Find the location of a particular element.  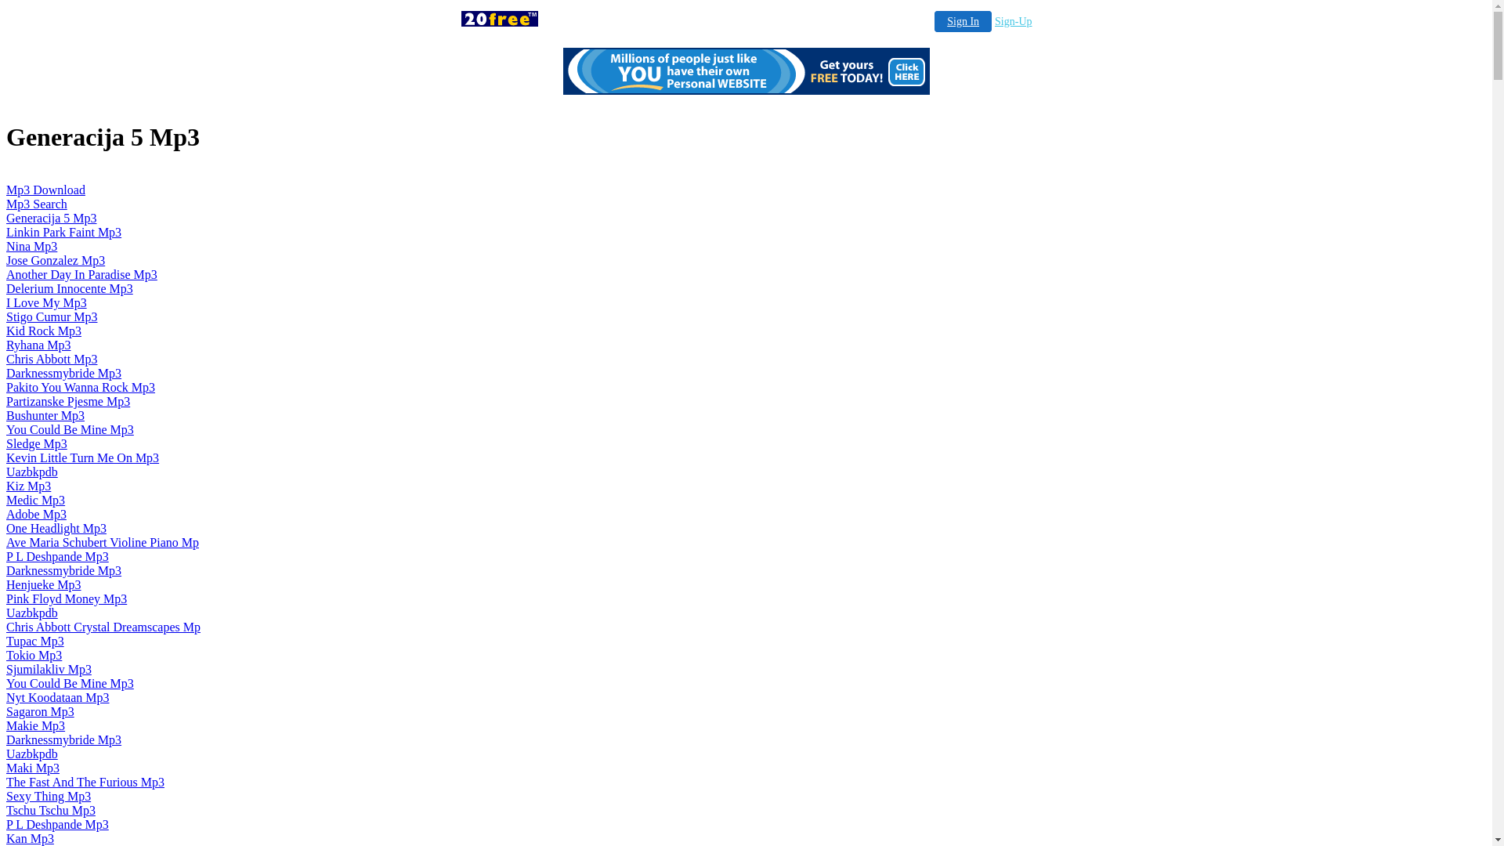

Partizanske Pjesme Mp3 is located at coordinates (68, 401).